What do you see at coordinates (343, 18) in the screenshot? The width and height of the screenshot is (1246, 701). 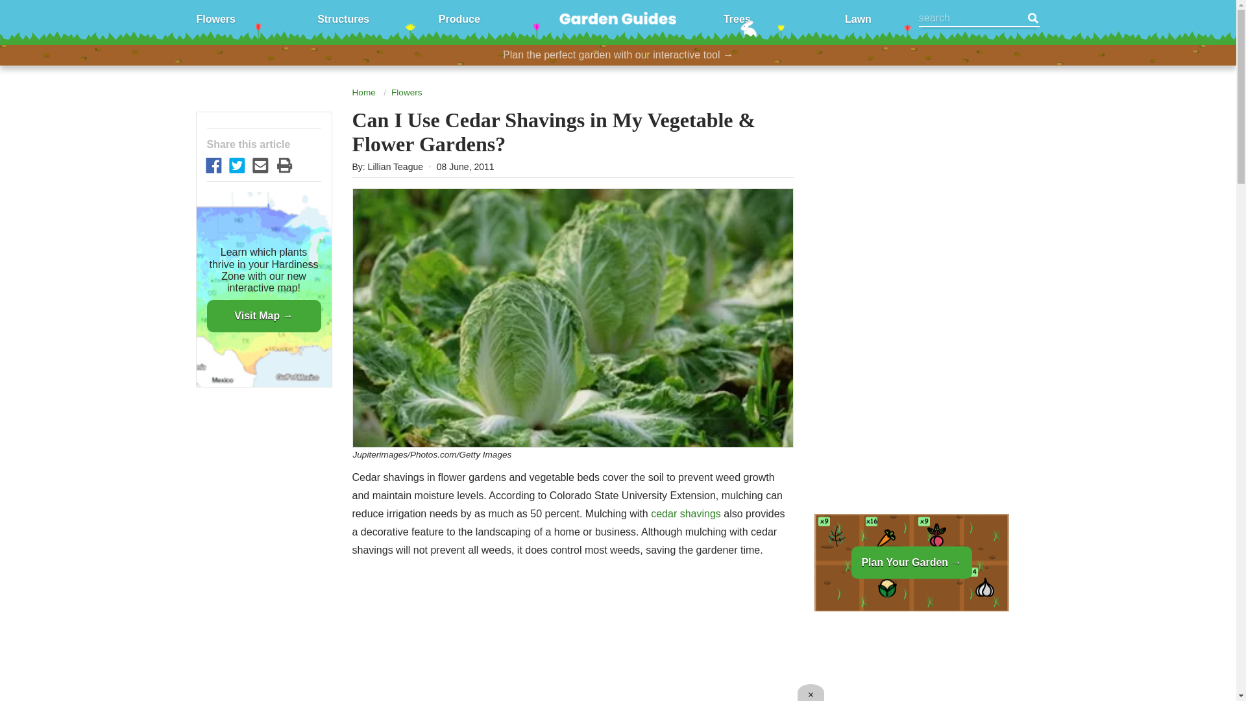 I see `Structures` at bounding box center [343, 18].